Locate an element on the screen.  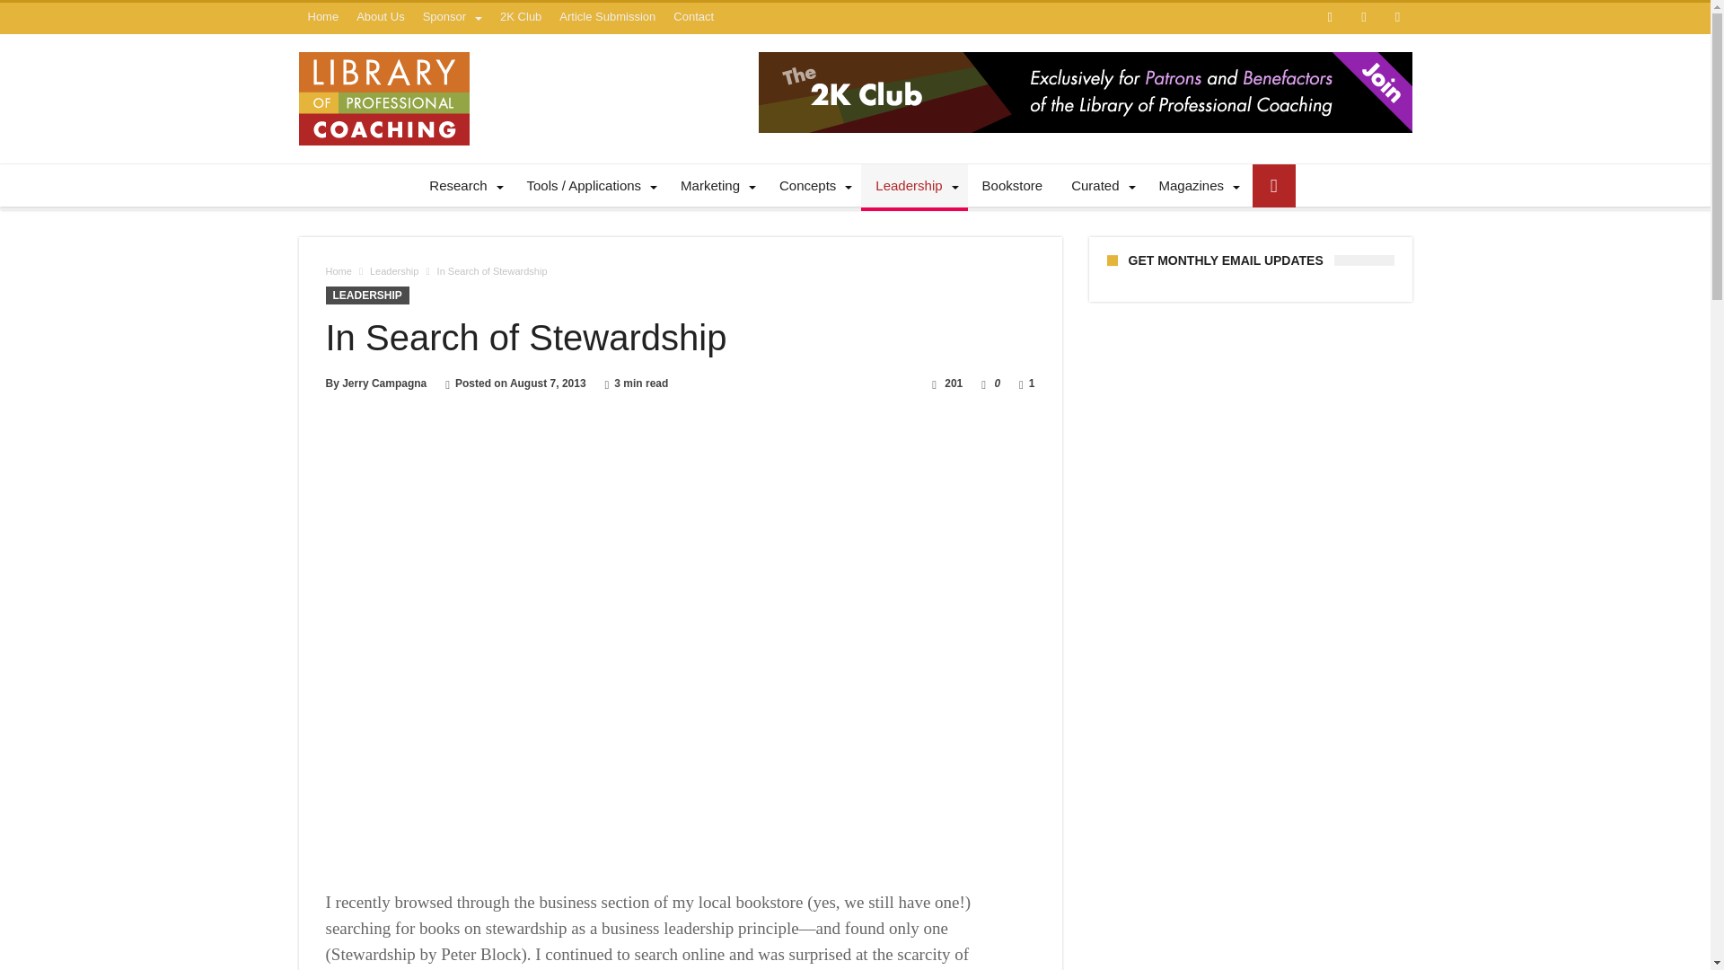
Sponsor is located at coordinates (453, 16).